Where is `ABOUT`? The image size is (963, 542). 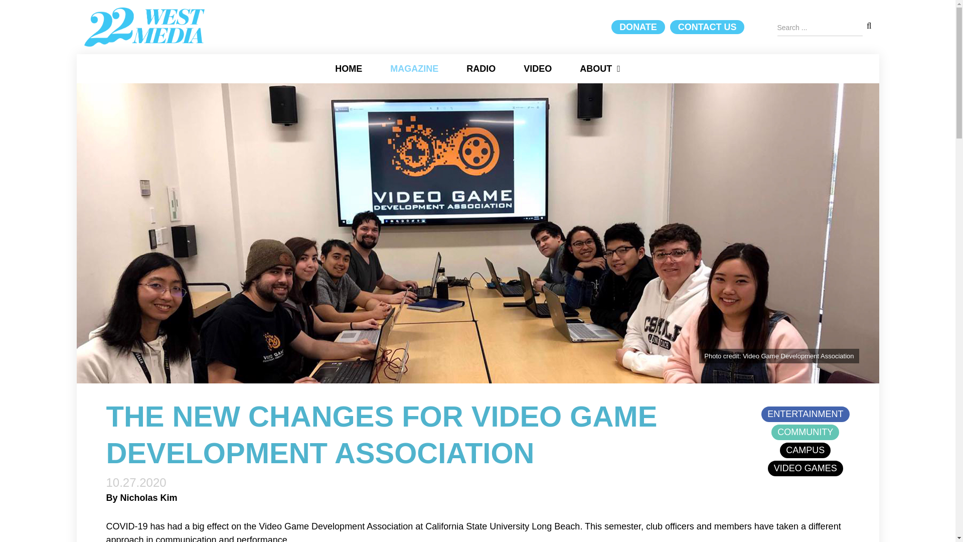
ABOUT is located at coordinates (600, 69).